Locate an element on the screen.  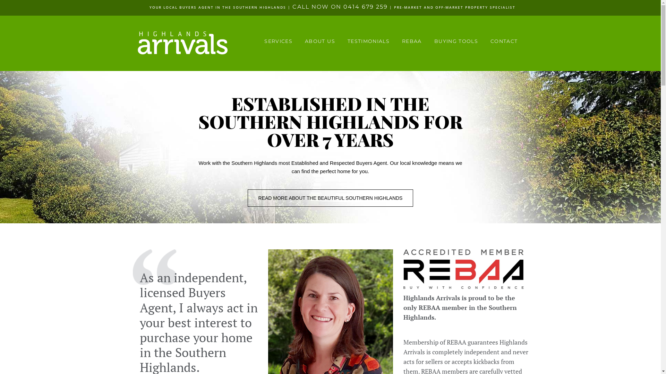
BUYING TOOLS is located at coordinates (456, 42).